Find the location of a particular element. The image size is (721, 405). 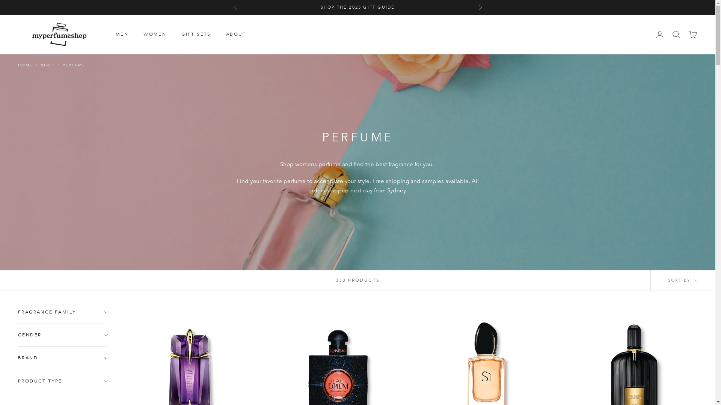

PERFUME is located at coordinates (74, 65).